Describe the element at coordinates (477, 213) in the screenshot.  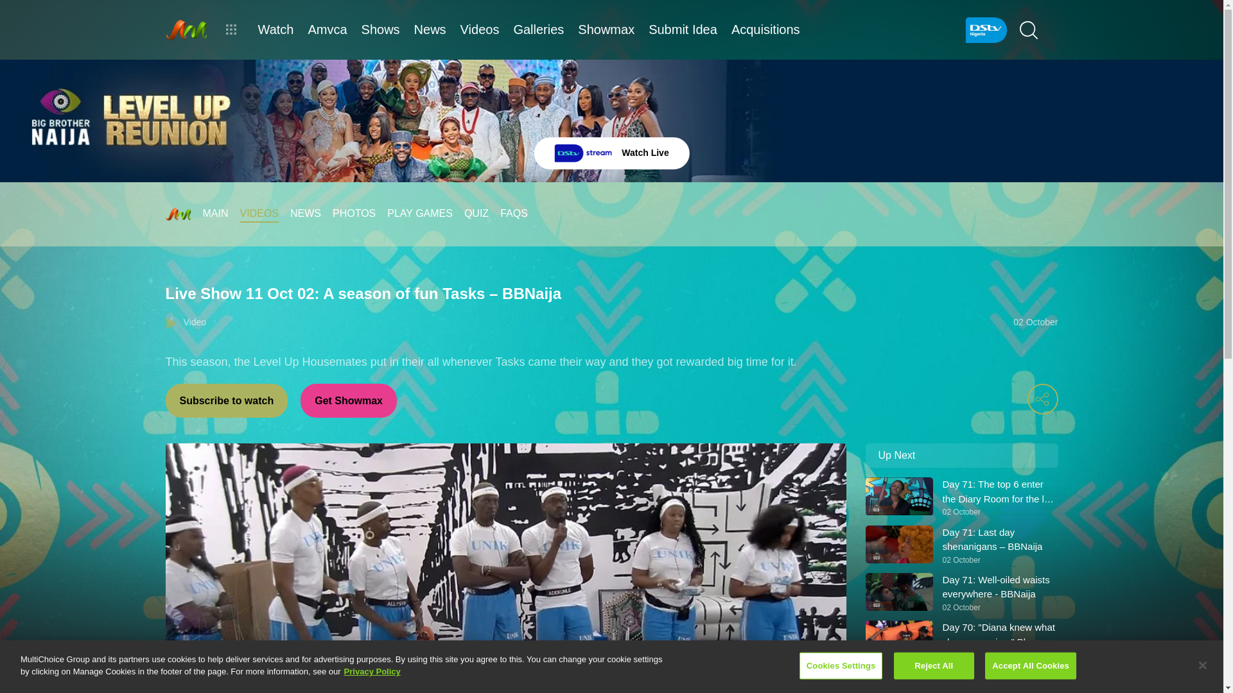
I see `FAQS` at that location.